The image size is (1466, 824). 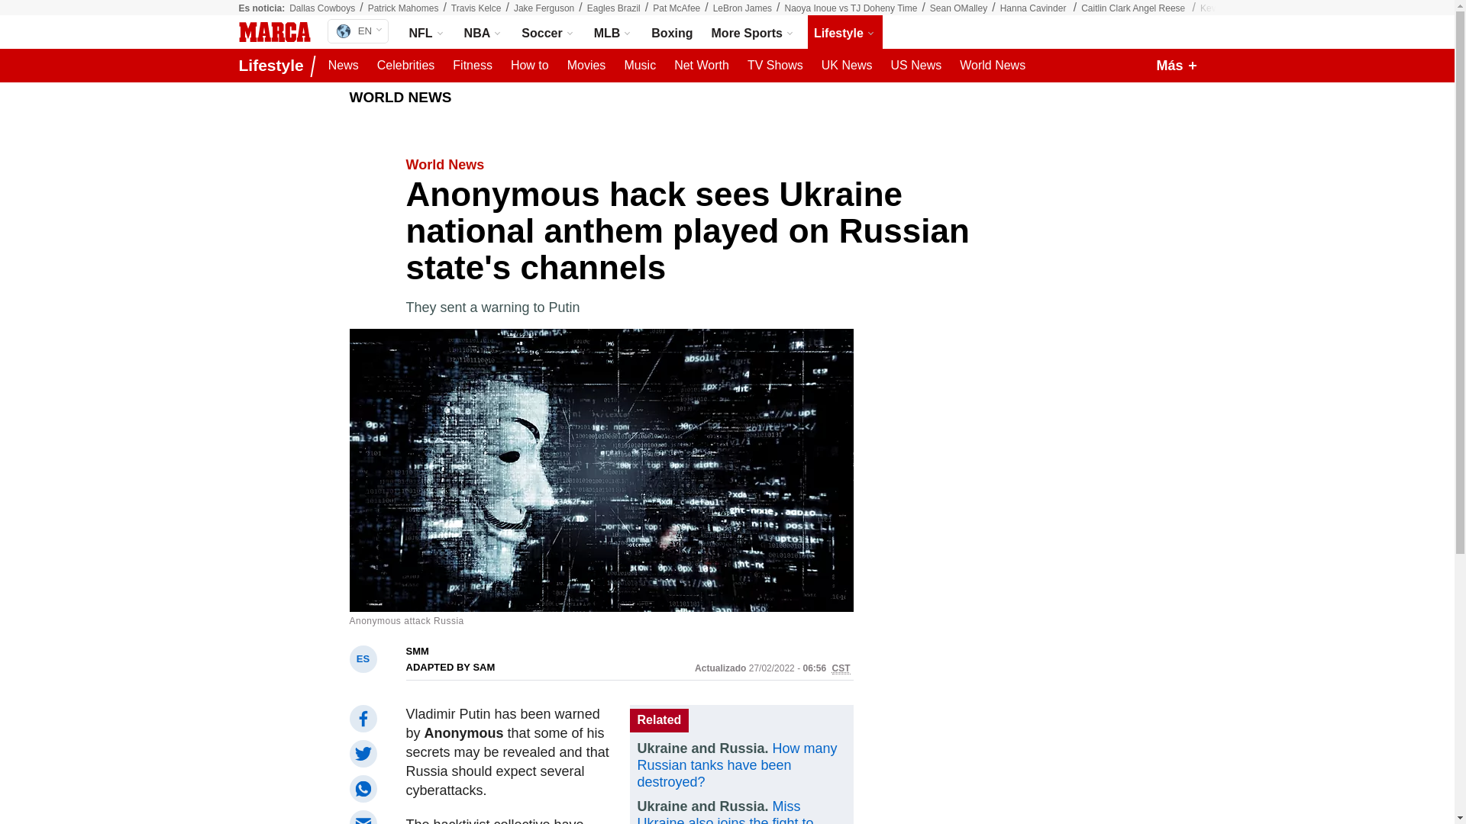 I want to click on Fitness, so click(x=472, y=66).